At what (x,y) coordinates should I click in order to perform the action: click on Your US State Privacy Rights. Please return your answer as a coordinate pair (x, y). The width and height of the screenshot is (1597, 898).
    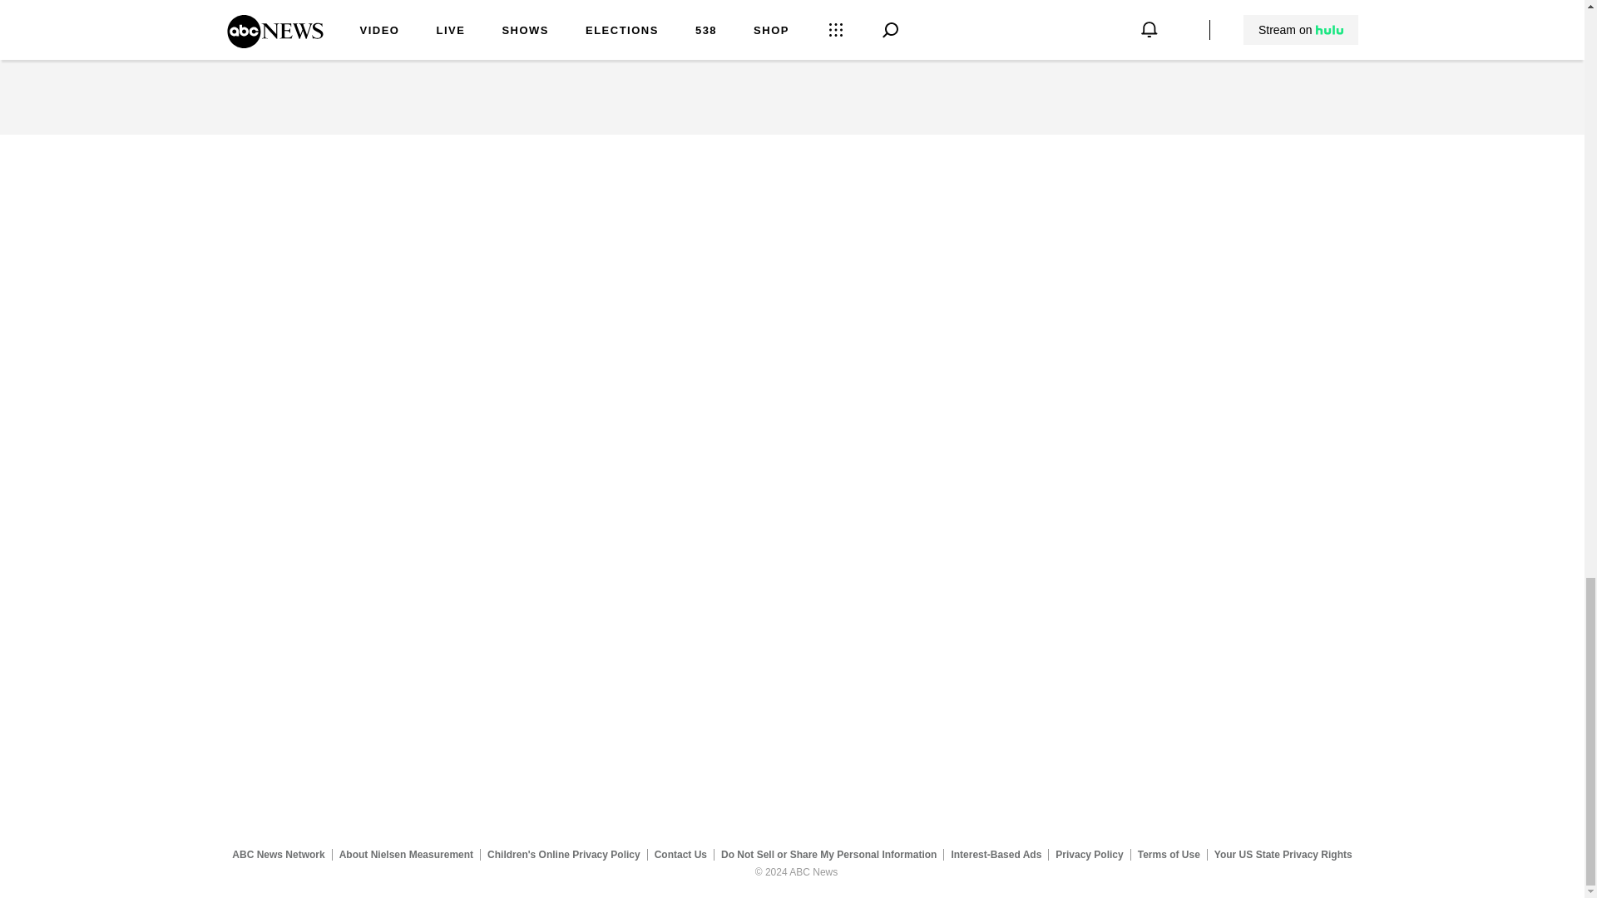
    Looking at the image, I should click on (1283, 854).